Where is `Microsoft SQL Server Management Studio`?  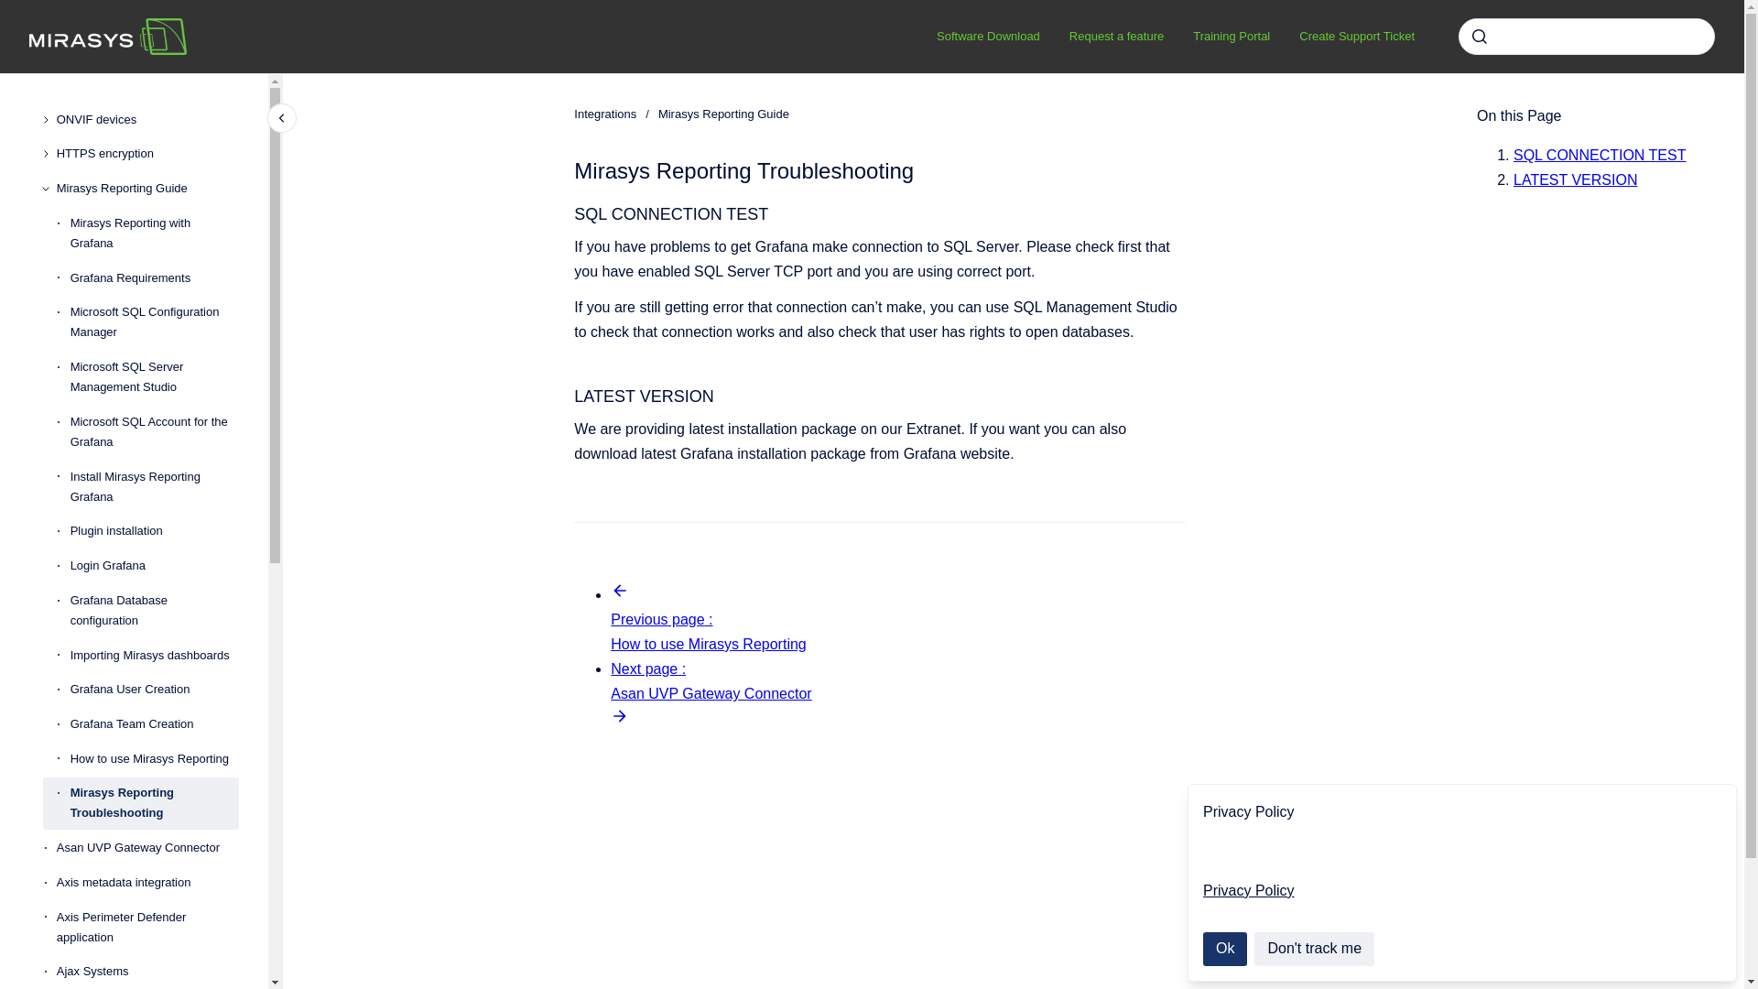
Microsoft SQL Server Management Studio is located at coordinates (154, 377).